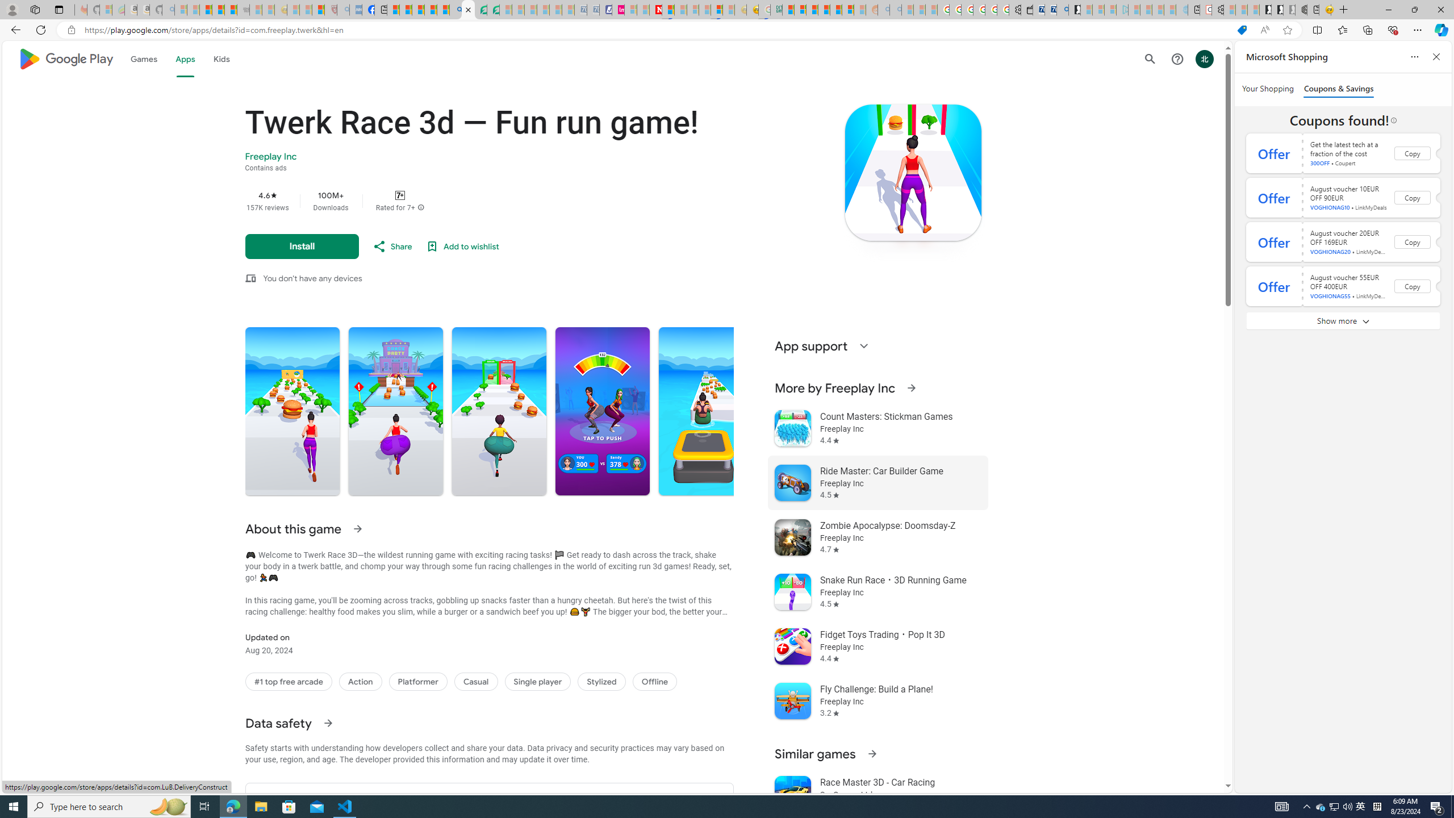  What do you see at coordinates (357, 528) in the screenshot?
I see `See more information on About this game` at bounding box center [357, 528].